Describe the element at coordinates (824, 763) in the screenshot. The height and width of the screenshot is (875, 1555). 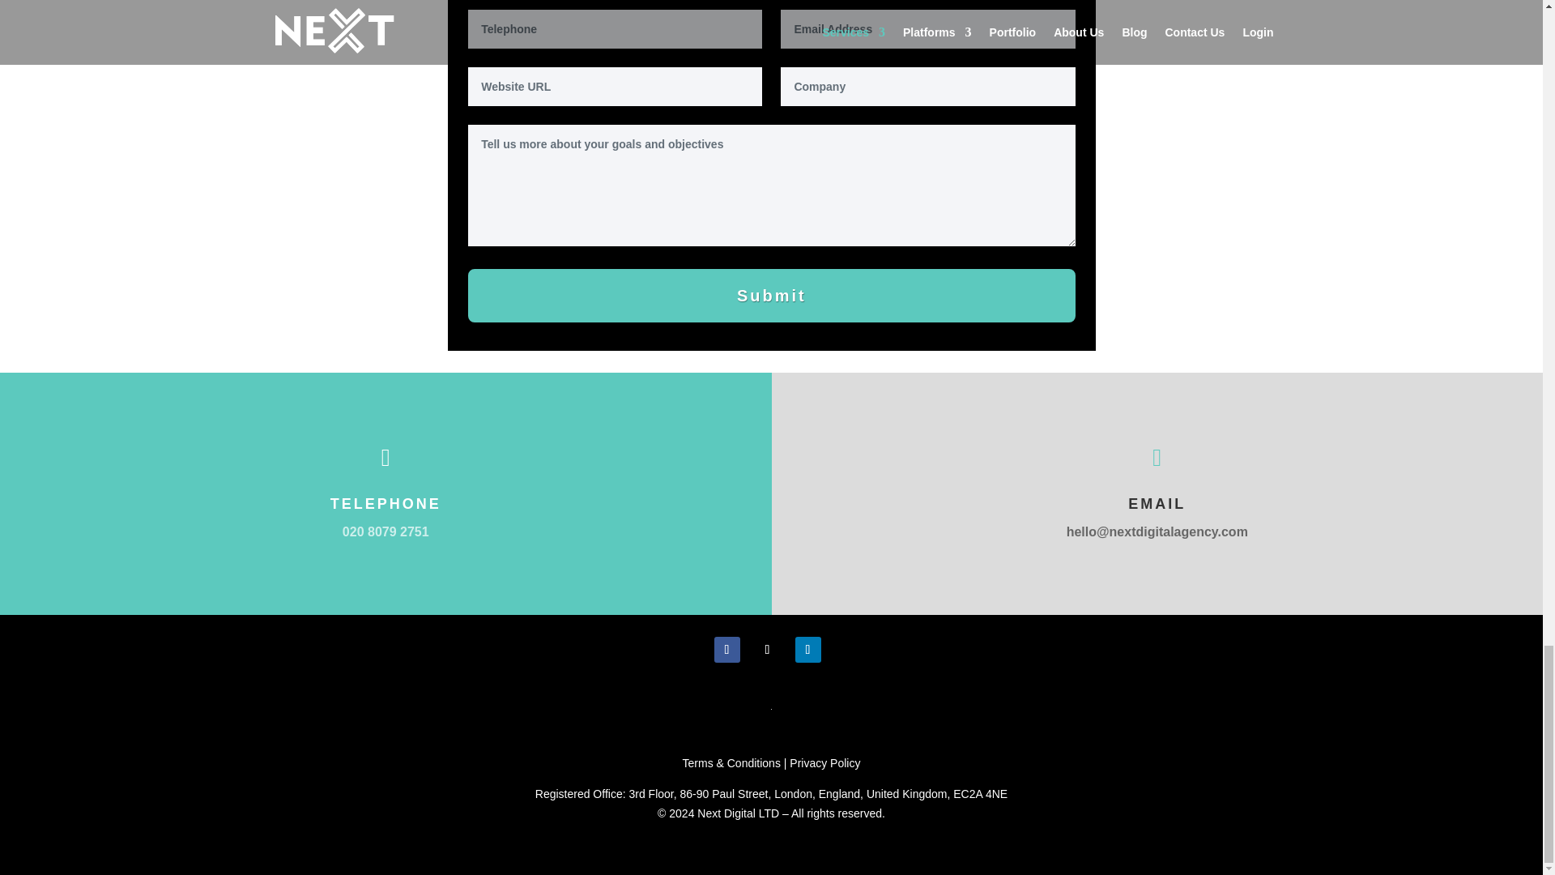
I see `Privacy Policy` at that location.